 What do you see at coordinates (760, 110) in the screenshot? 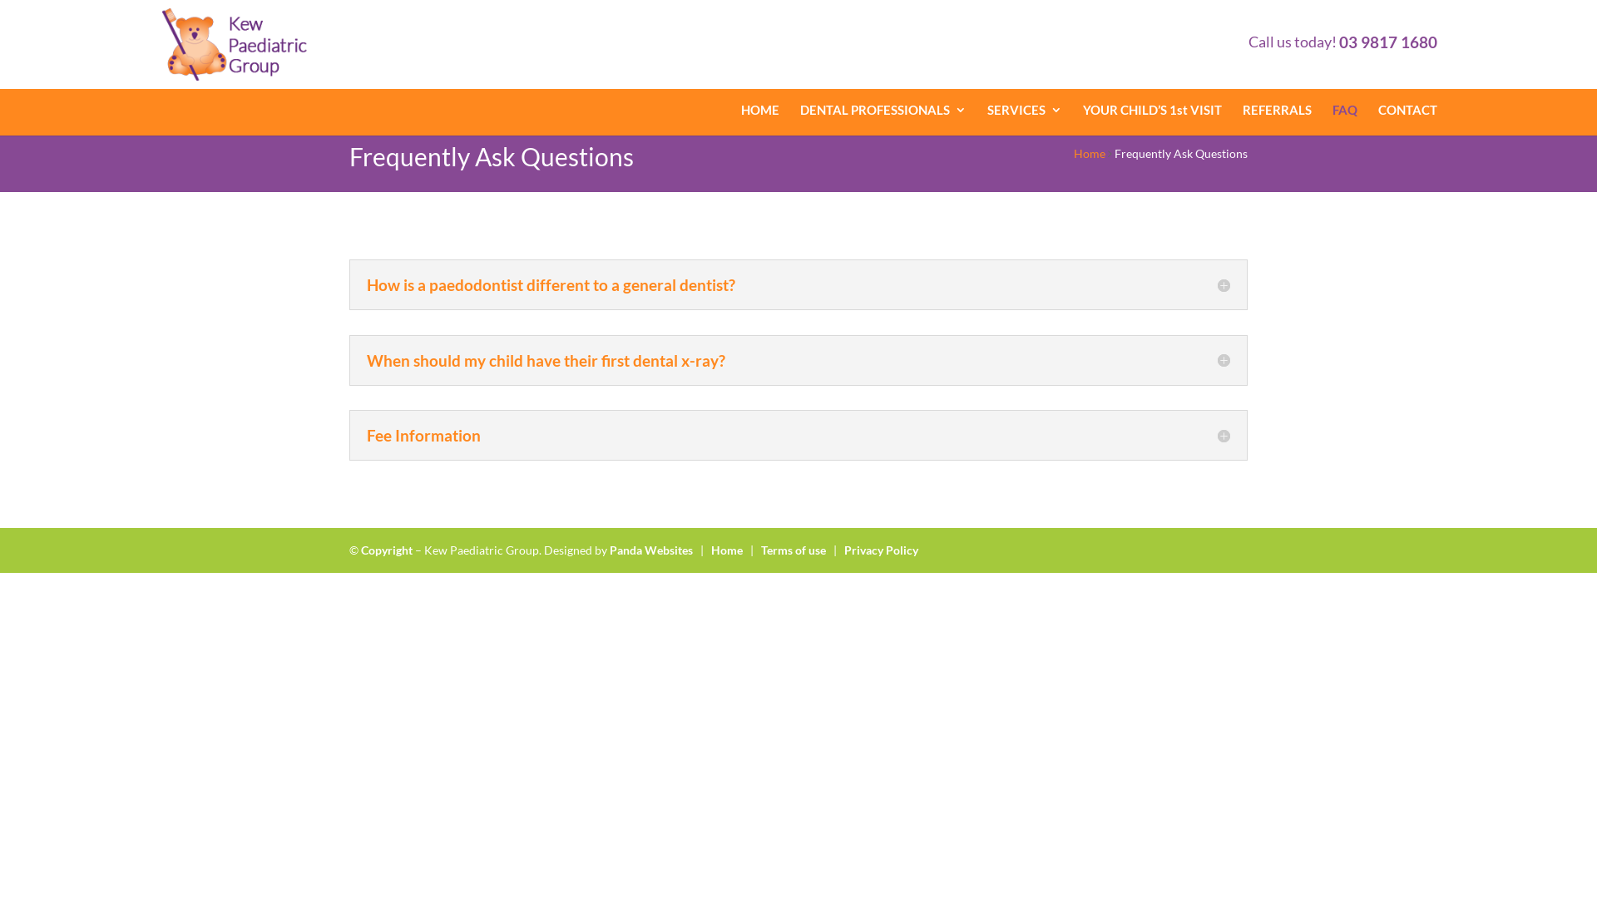
I see `HOME` at bounding box center [760, 110].